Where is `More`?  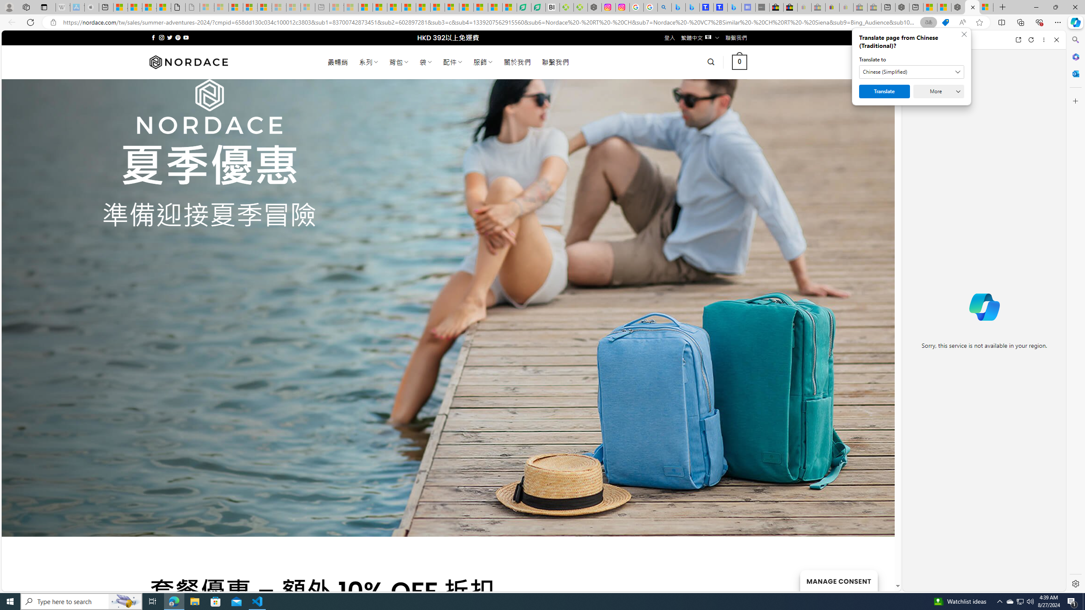
More is located at coordinates (939, 91).